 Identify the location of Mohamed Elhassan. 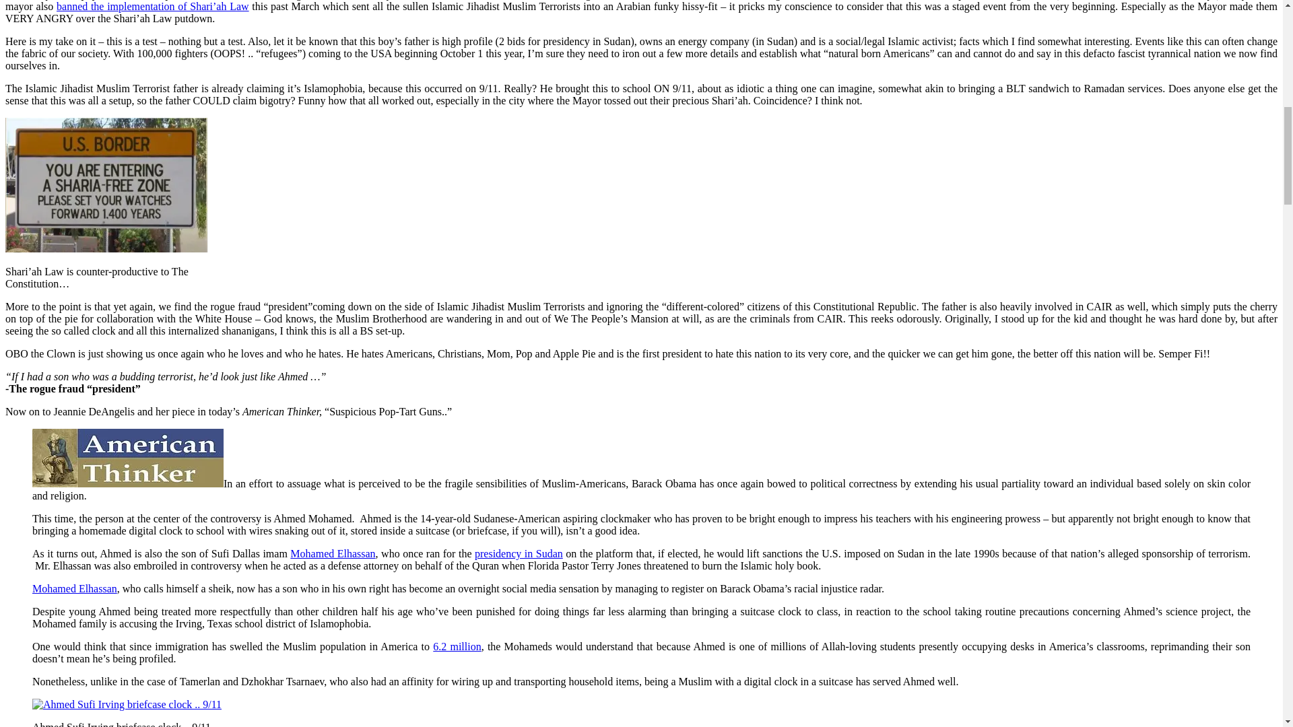
(75, 294).